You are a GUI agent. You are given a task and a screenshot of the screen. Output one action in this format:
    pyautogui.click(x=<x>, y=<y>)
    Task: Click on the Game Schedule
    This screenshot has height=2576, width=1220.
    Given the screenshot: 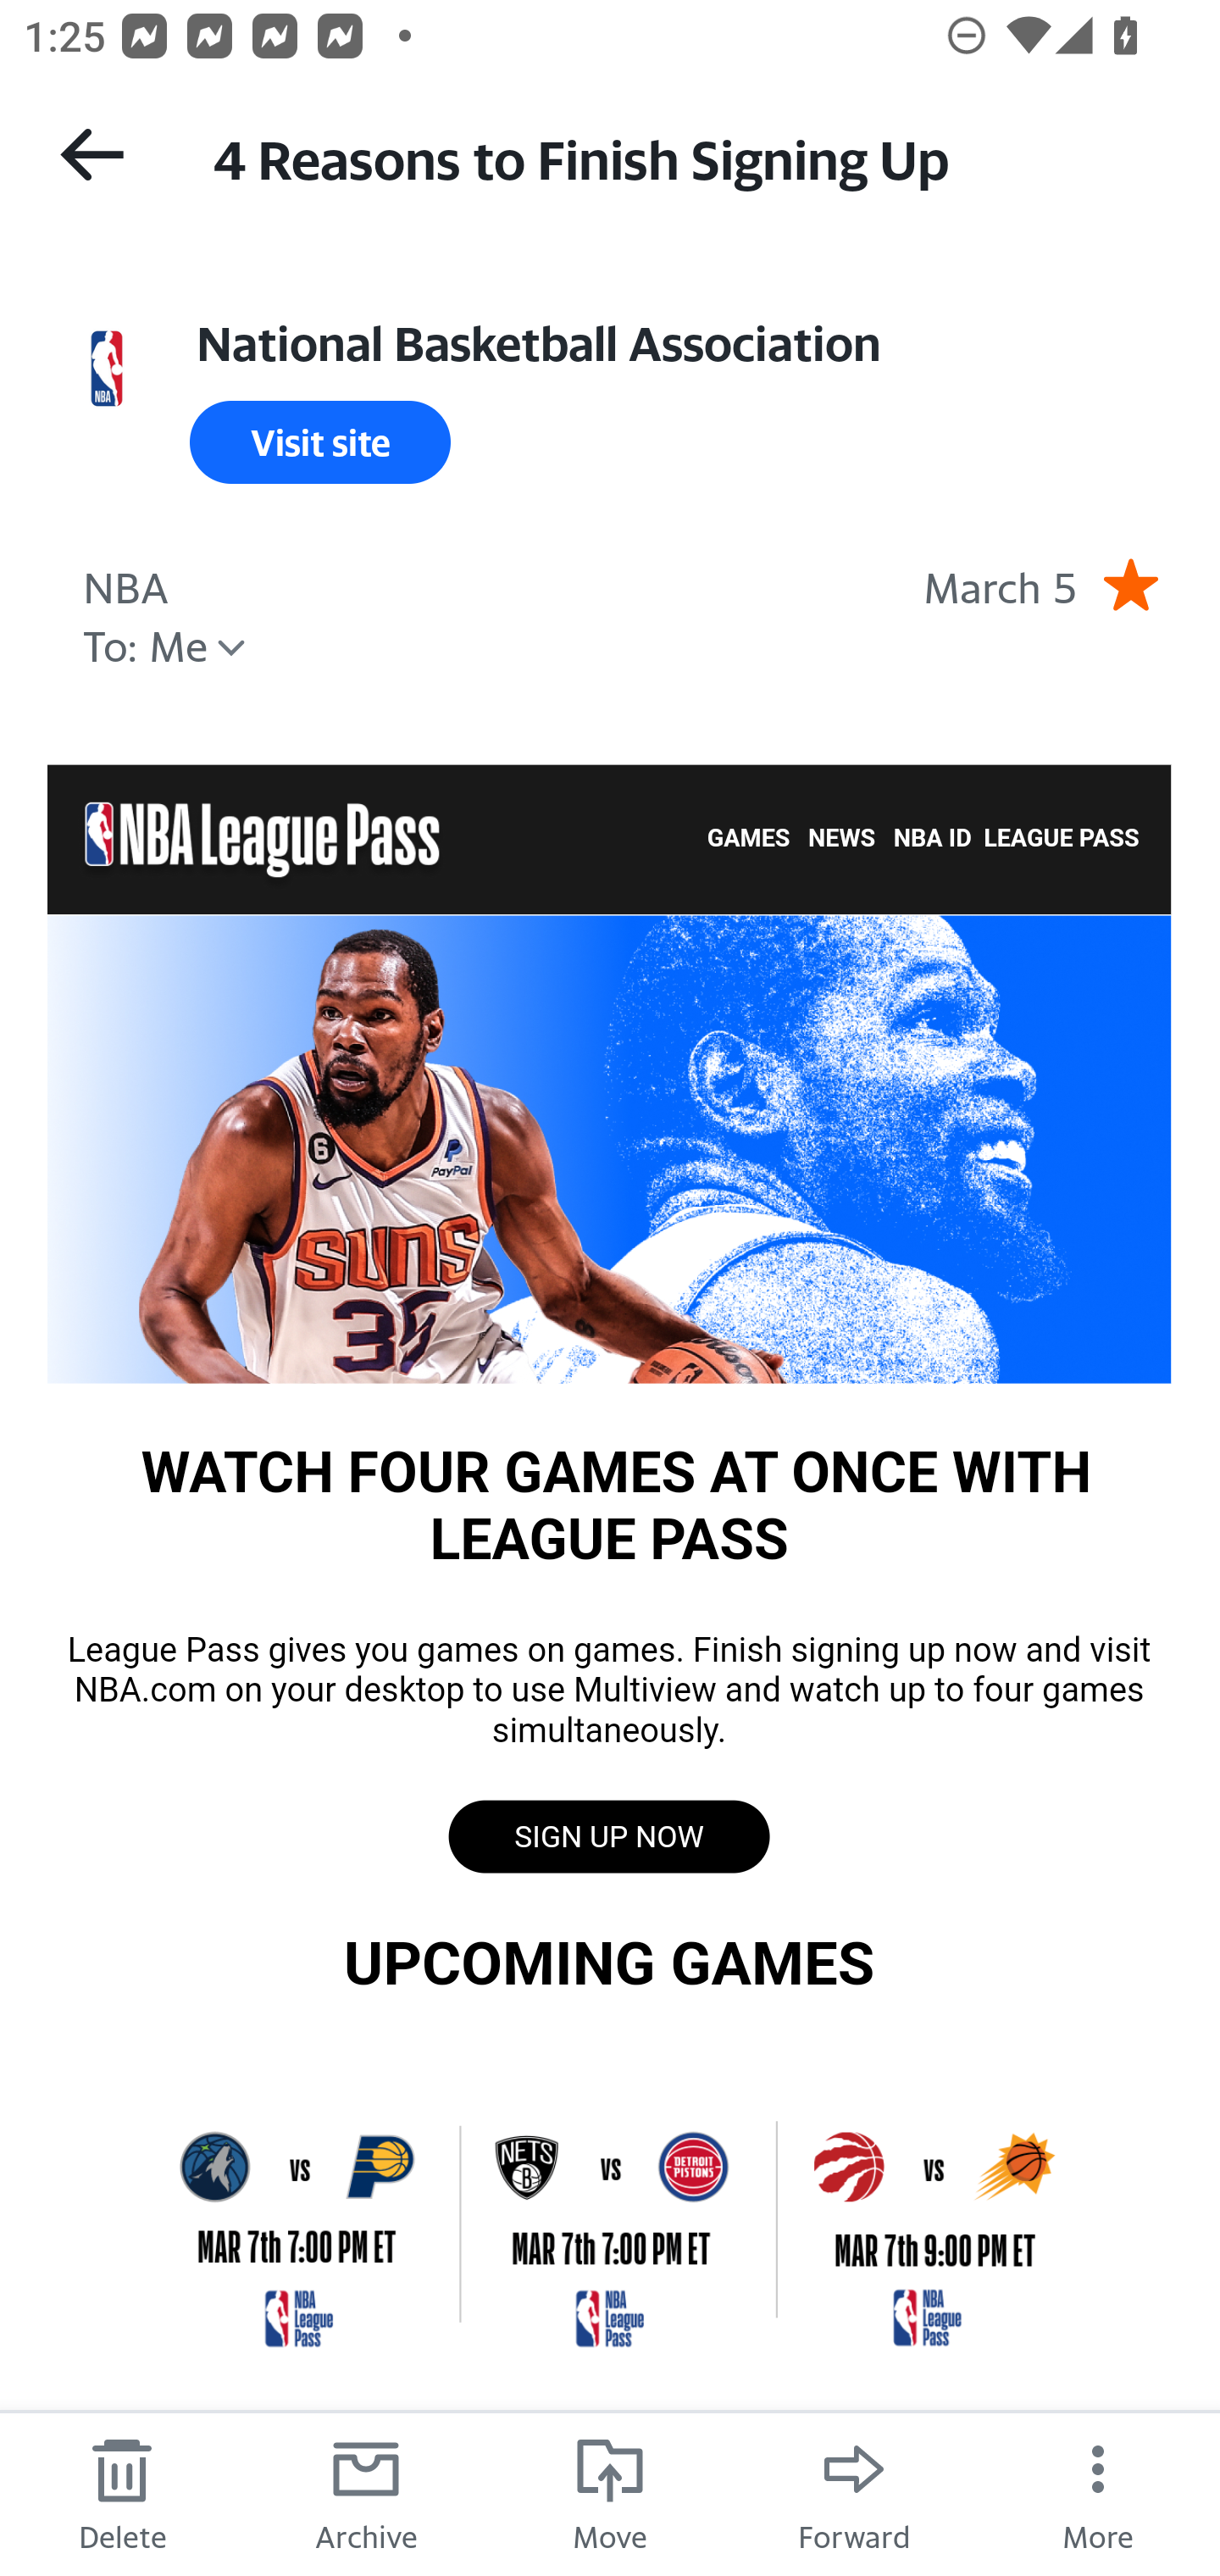 What is the action you would take?
    pyautogui.click(x=609, y=2222)
    